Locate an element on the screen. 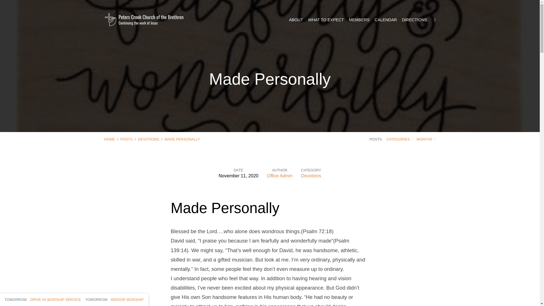 The image size is (544, 306). Drive-In Worship Service is located at coordinates (42, 299).